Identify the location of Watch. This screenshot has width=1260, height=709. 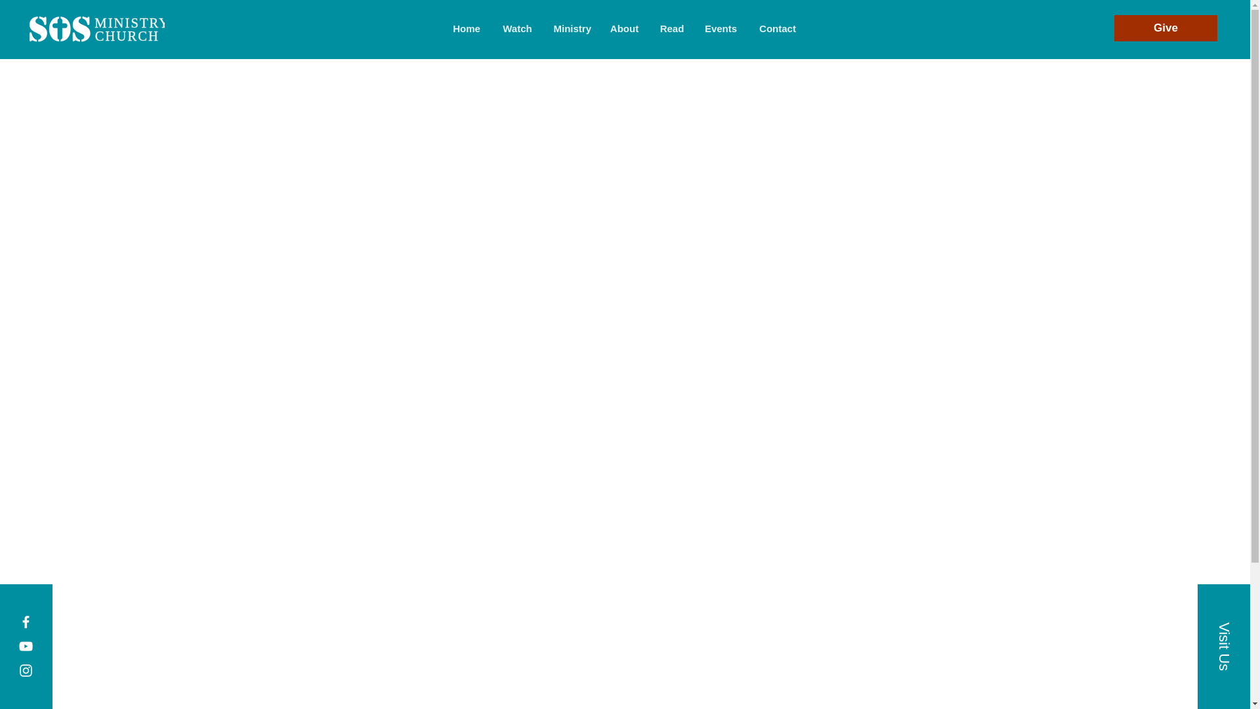
(517, 29).